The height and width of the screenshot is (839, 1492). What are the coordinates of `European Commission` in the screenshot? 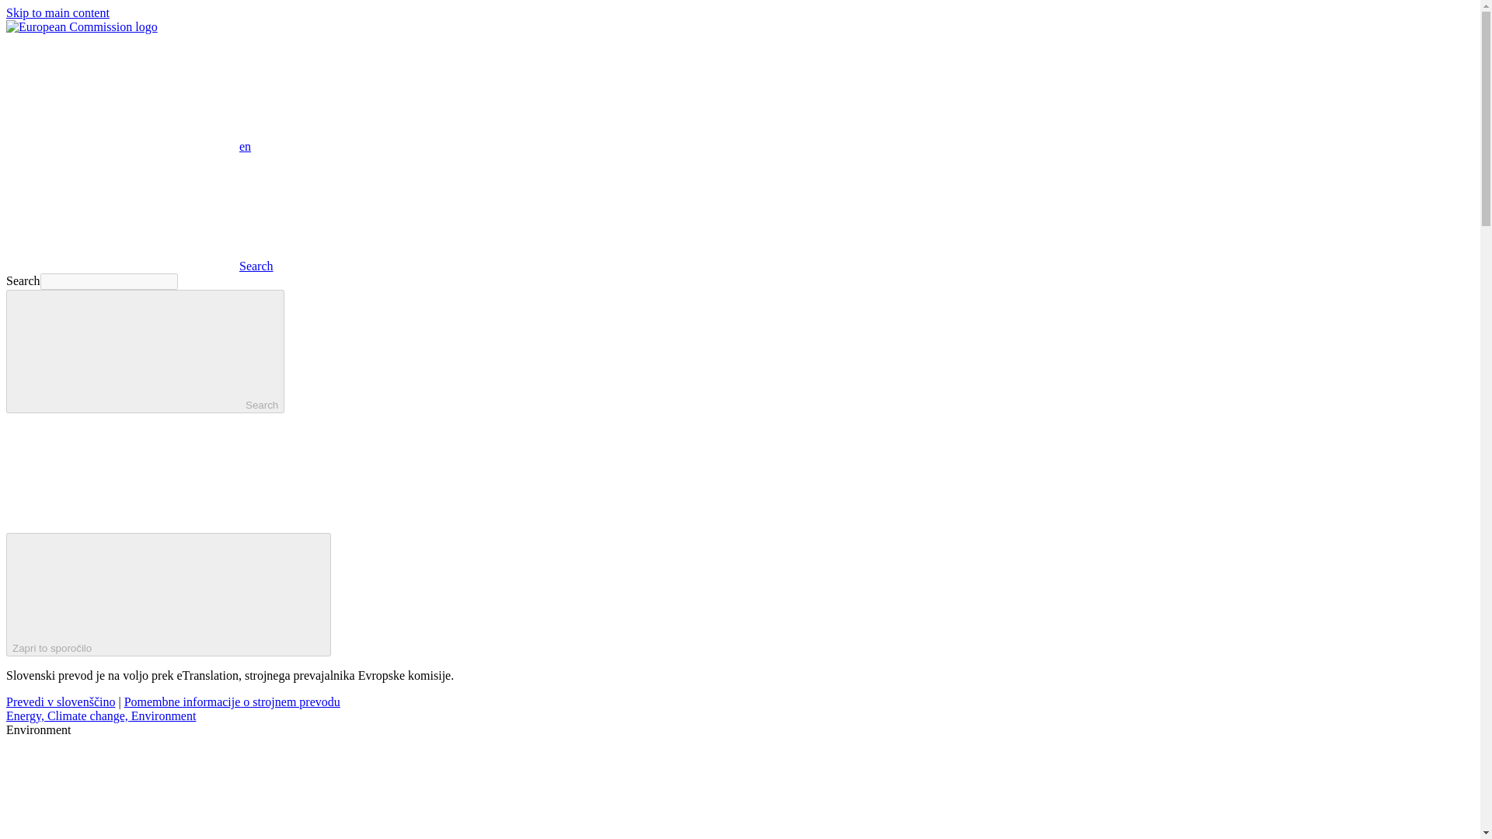 It's located at (82, 26).